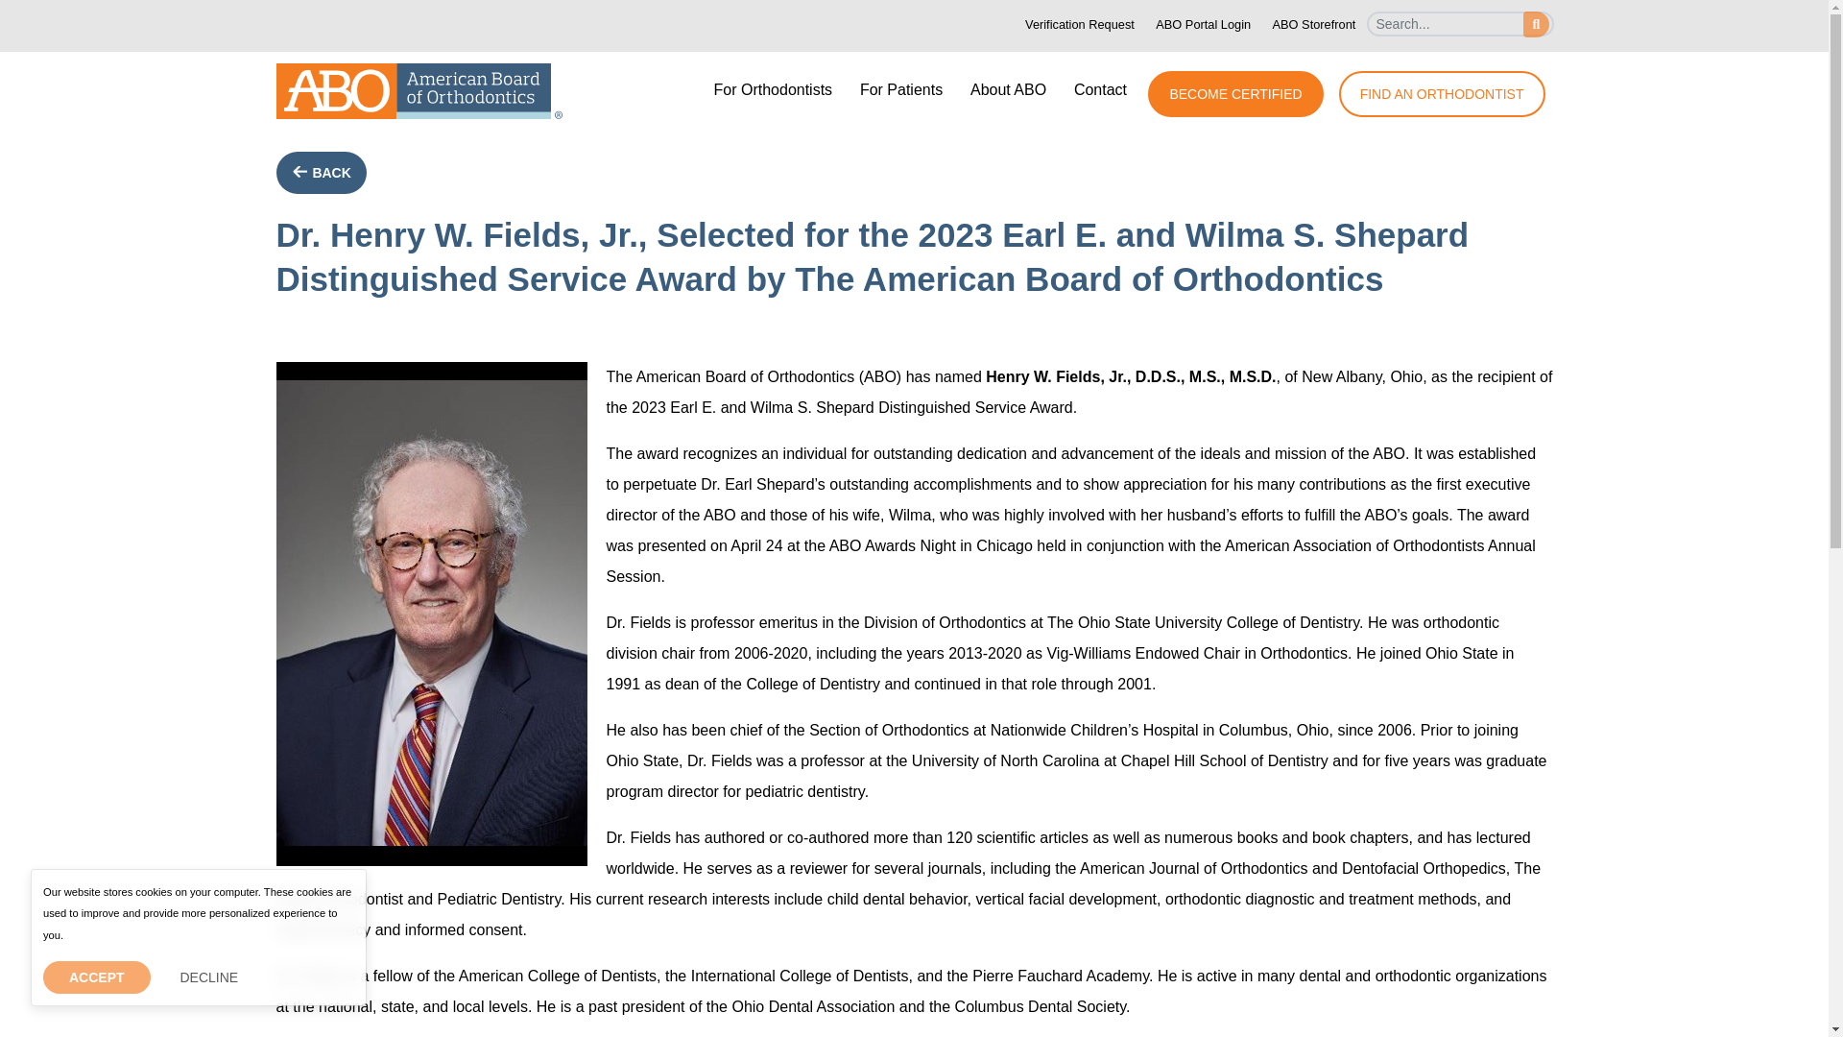 The image size is (1843, 1037). What do you see at coordinates (1536, 23) in the screenshot?
I see `SEARCH` at bounding box center [1536, 23].